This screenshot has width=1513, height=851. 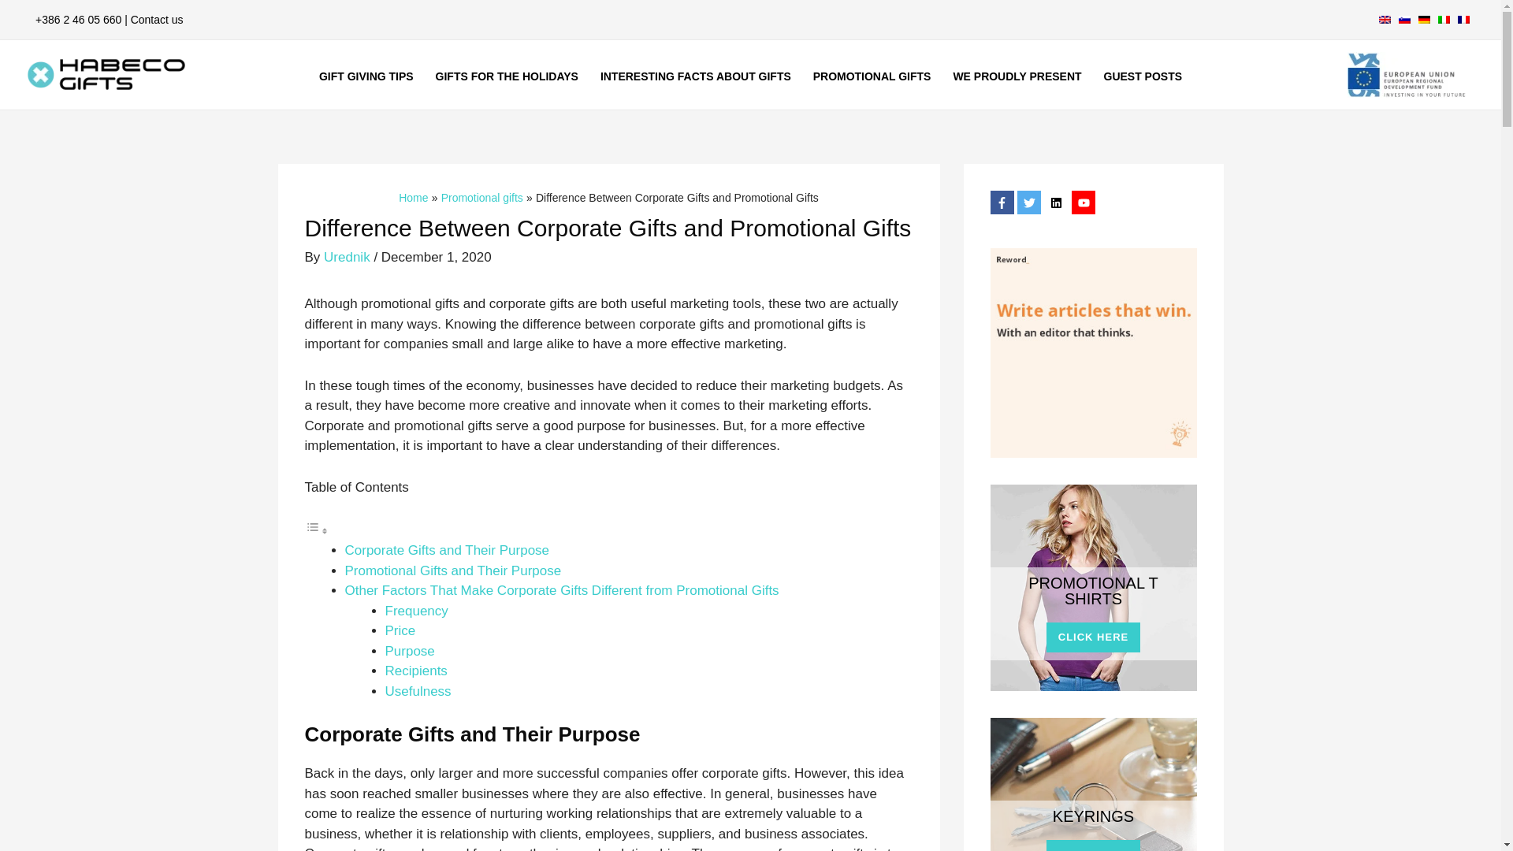 I want to click on GIFTS FOR THE HOLIDAYS, so click(x=507, y=76).